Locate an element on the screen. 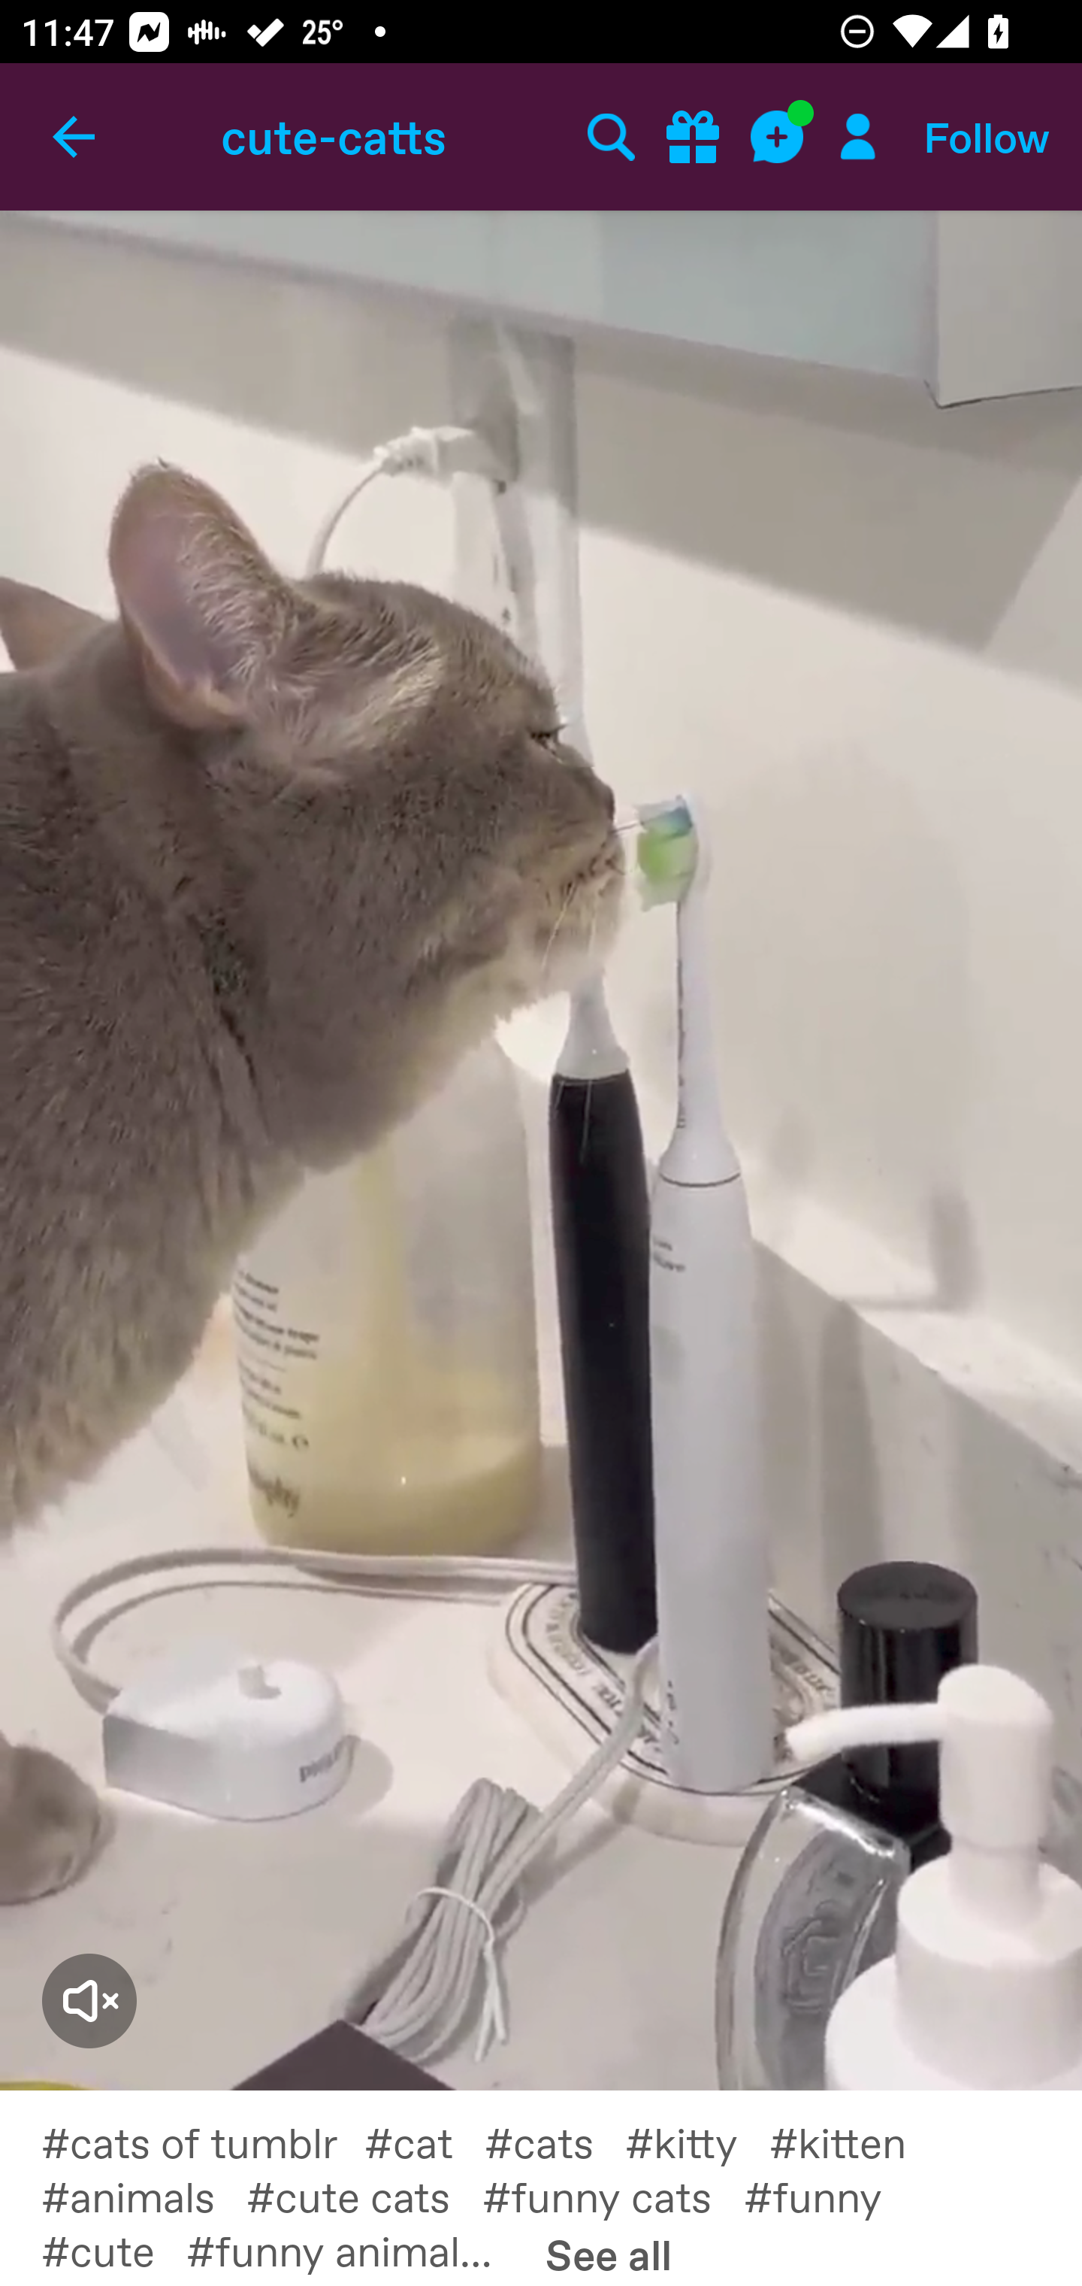  #kitty is located at coordinates (697, 2142).